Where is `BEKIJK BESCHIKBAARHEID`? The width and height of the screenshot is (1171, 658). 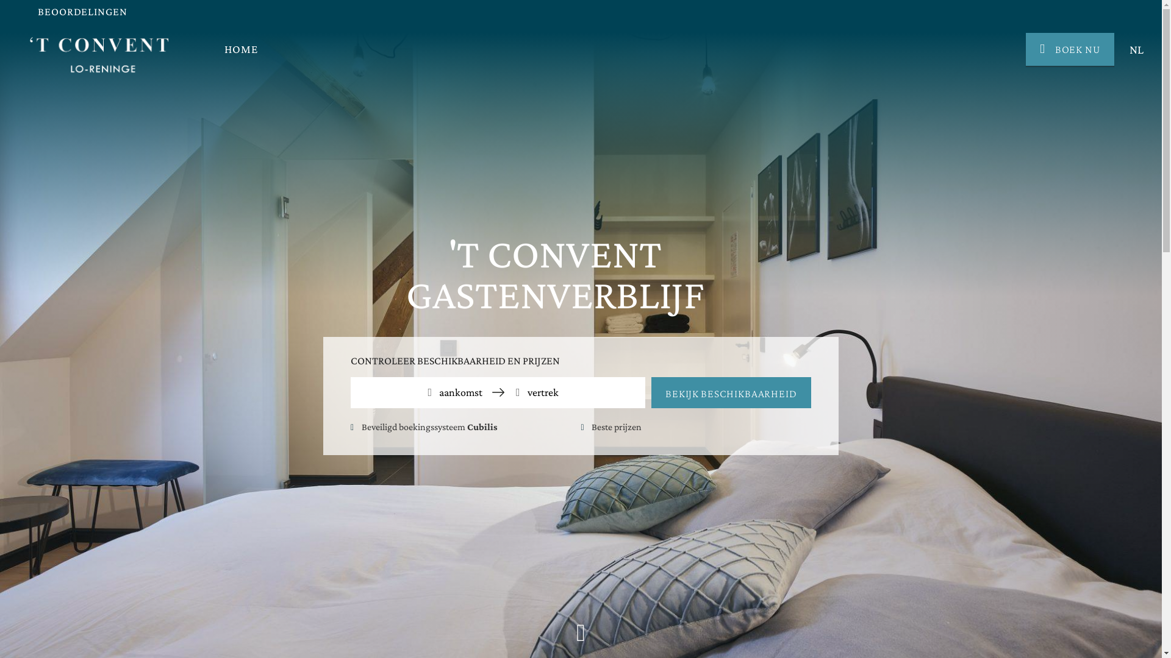
BEKIJK BESCHIKBAARHEID is located at coordinates (731, 392).